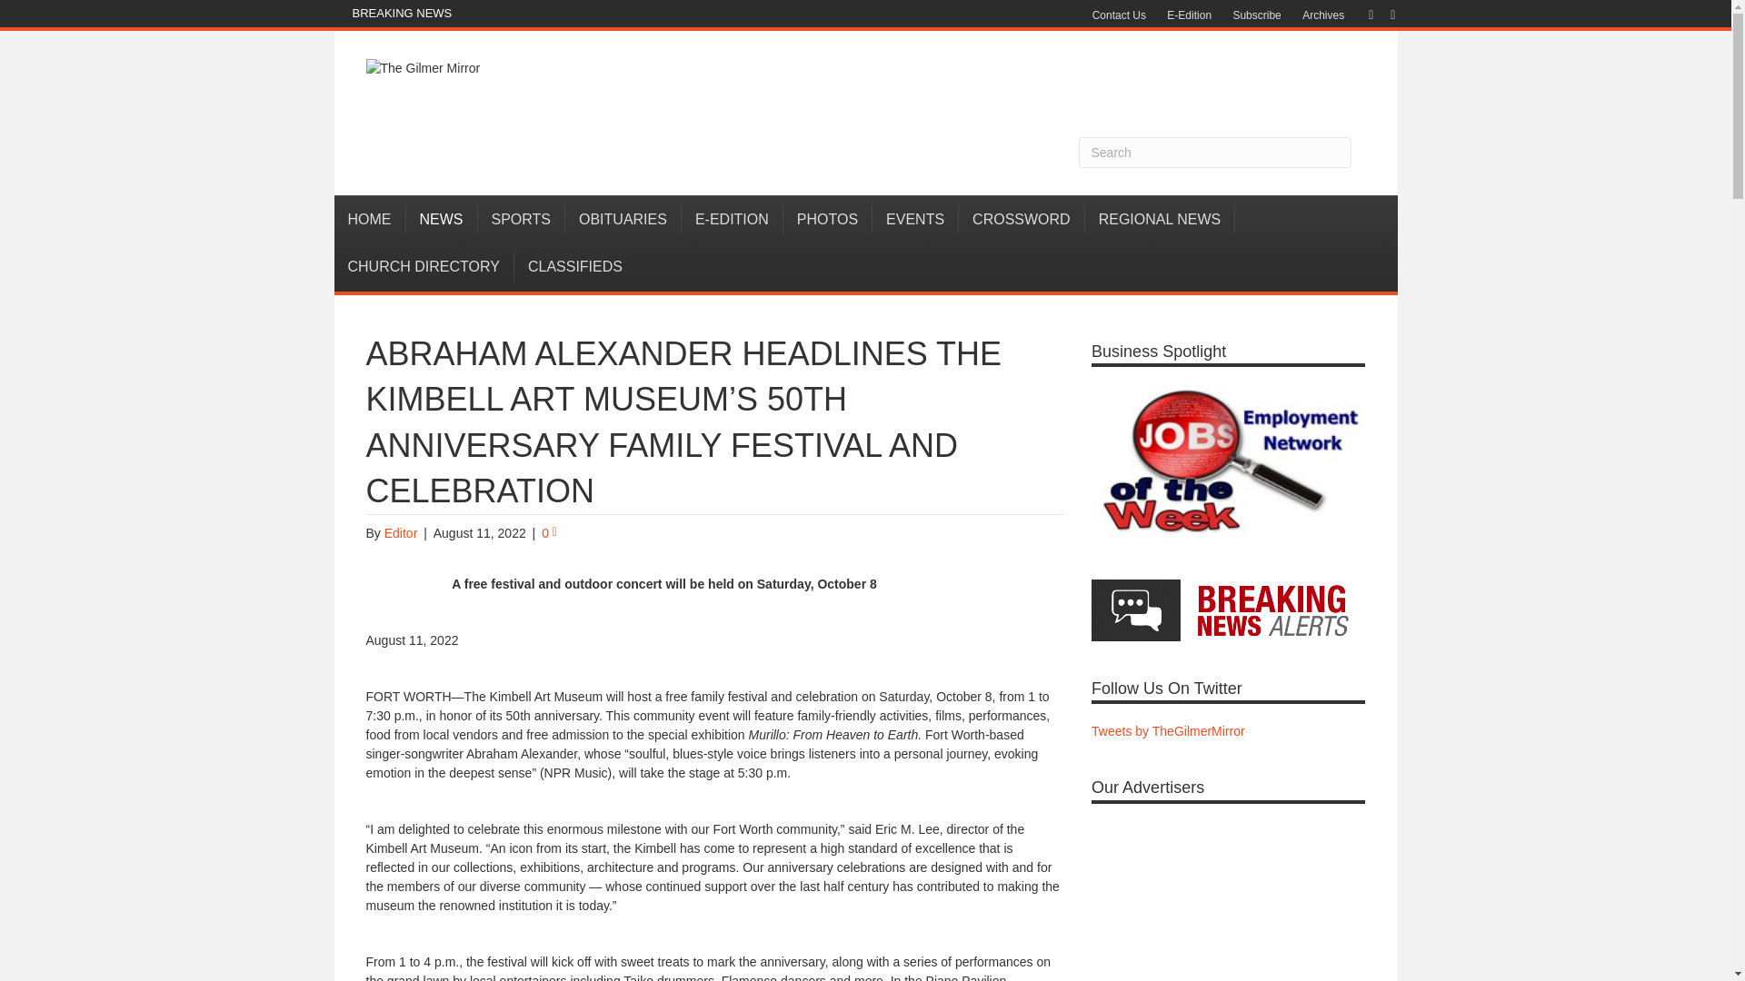 The height and width of the screenshot is (981, 1745). I want to click on SPORTS, so click(522, 220).